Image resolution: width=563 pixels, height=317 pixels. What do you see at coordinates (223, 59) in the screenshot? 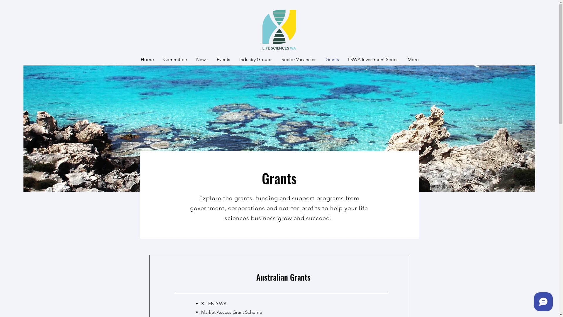
I see `Events` at bounding box center [223, 59].